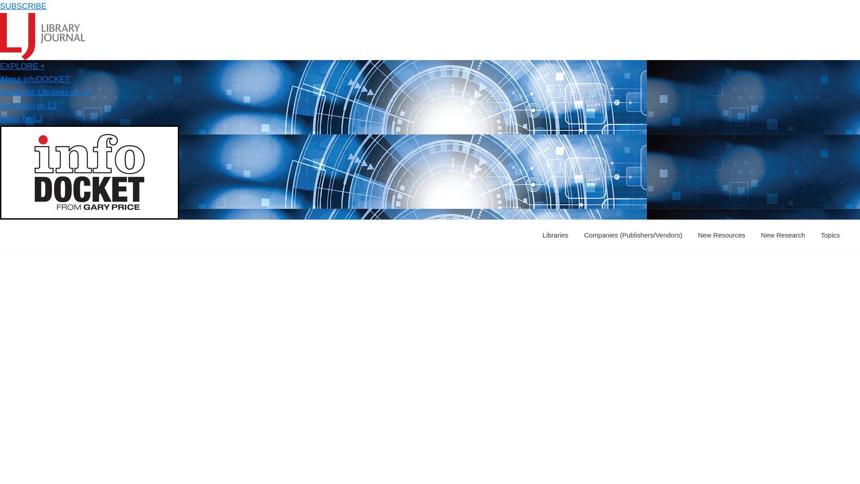 The width and height of the screenshot is (860, 484). Describe the element at coordinates (783, 235) in the screenshot. I see `New Research` at that location.